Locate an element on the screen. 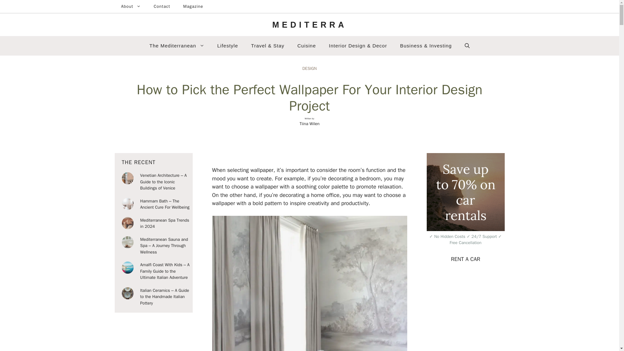 The height and width of the screenshot is (351, 624). About is located at coordinates (130, 6).